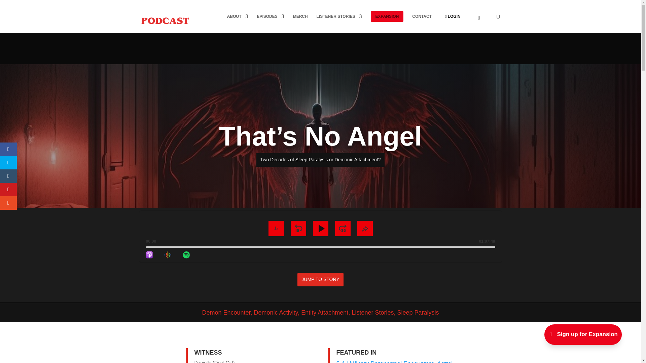 The height and width of the screenshot is (363, 646). I want to click on EXPANSION, so click(387, 22).